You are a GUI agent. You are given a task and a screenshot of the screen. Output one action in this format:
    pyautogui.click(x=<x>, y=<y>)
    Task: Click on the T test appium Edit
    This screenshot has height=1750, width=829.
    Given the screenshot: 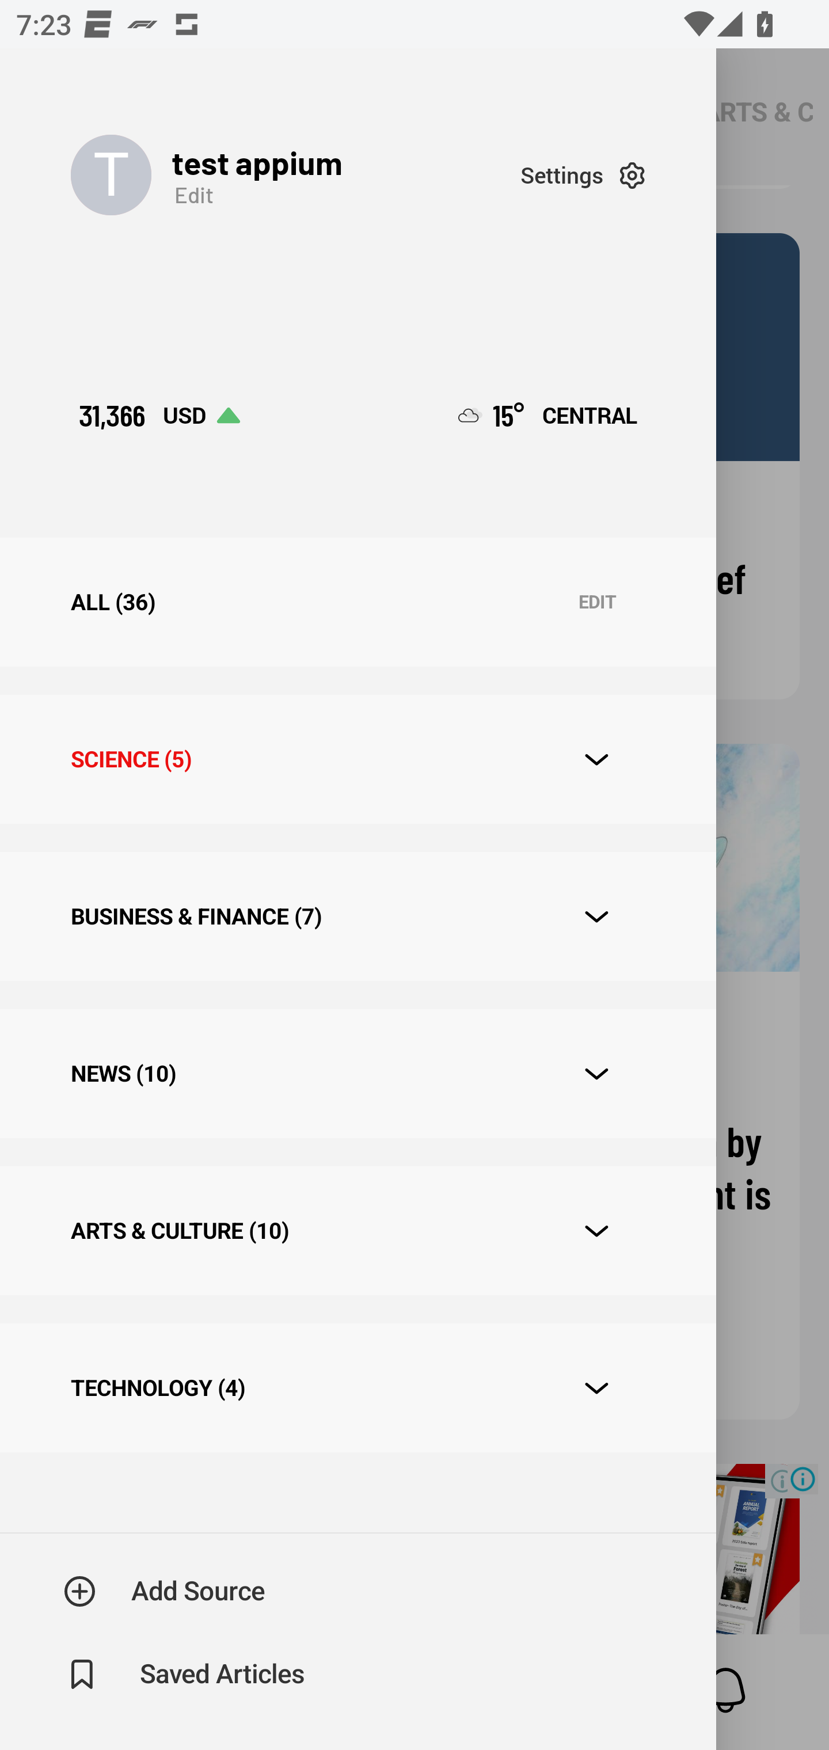 What is the action you would take?
    pyautogui.click(x=295, y=175)
    